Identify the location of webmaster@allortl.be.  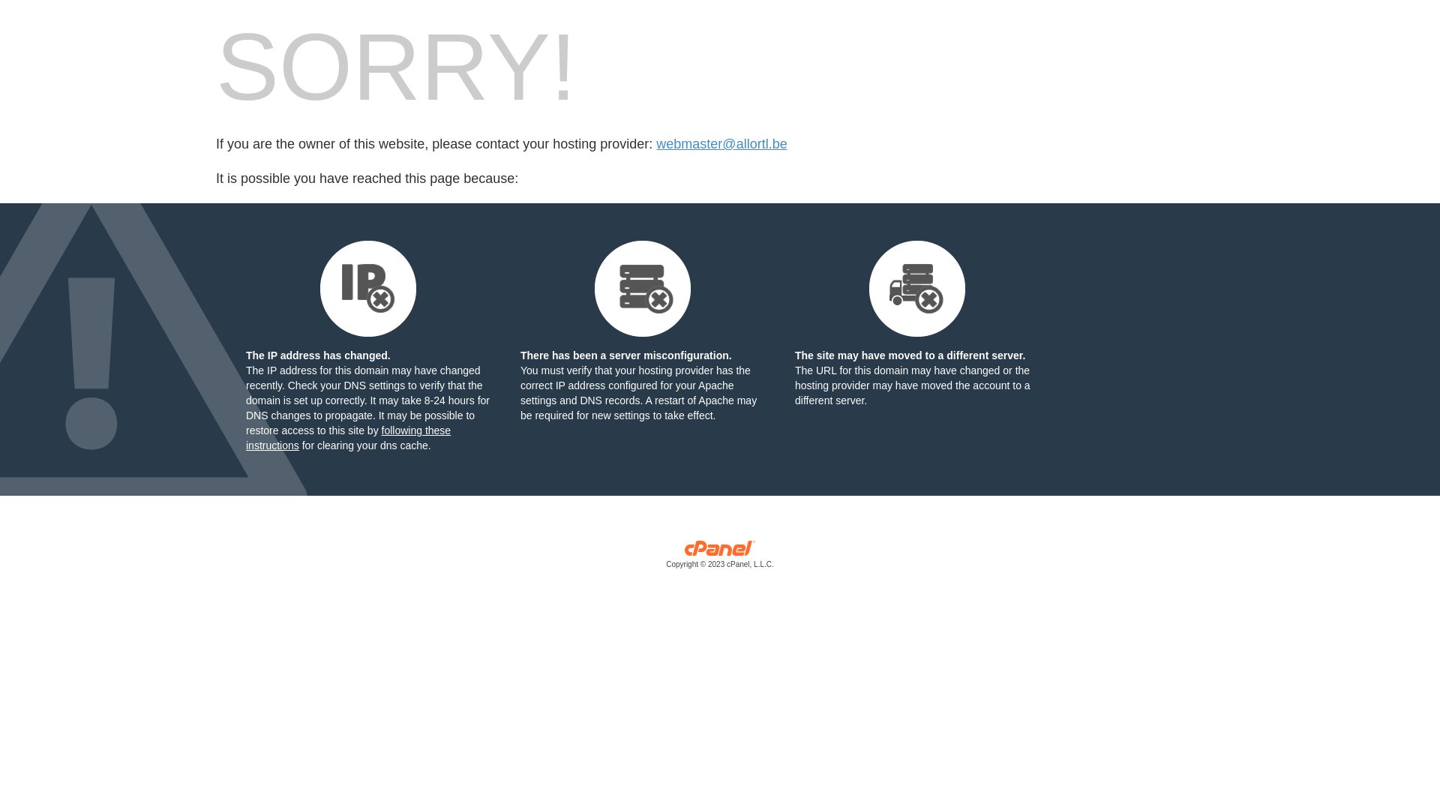
(721, 144).